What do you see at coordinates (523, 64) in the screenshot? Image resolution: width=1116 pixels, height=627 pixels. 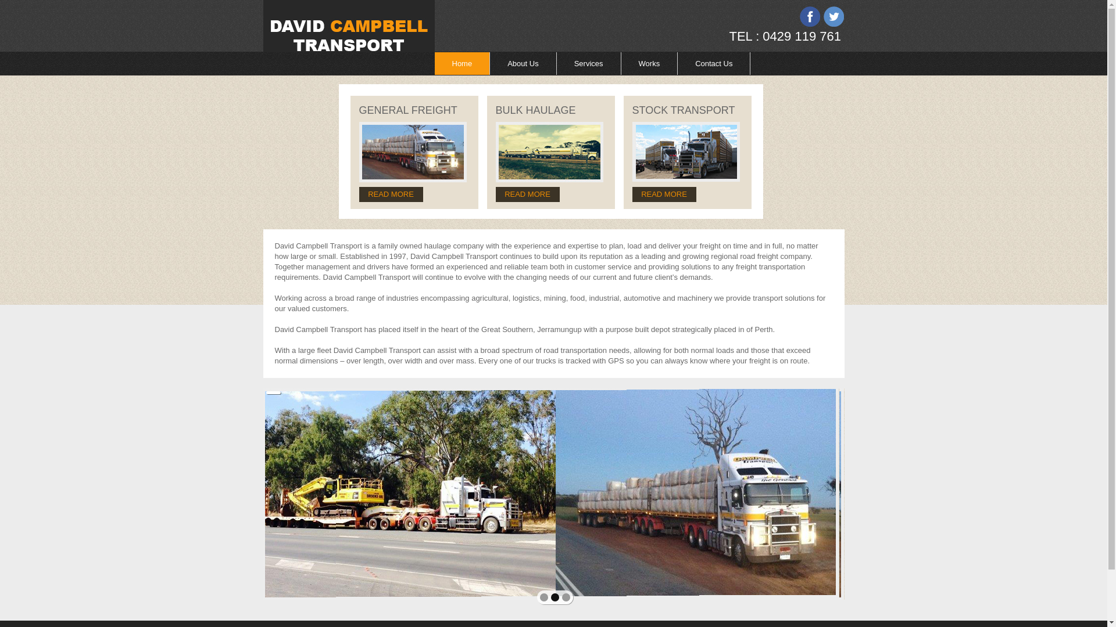 I see `About Us` at bounding box center [523, 64].